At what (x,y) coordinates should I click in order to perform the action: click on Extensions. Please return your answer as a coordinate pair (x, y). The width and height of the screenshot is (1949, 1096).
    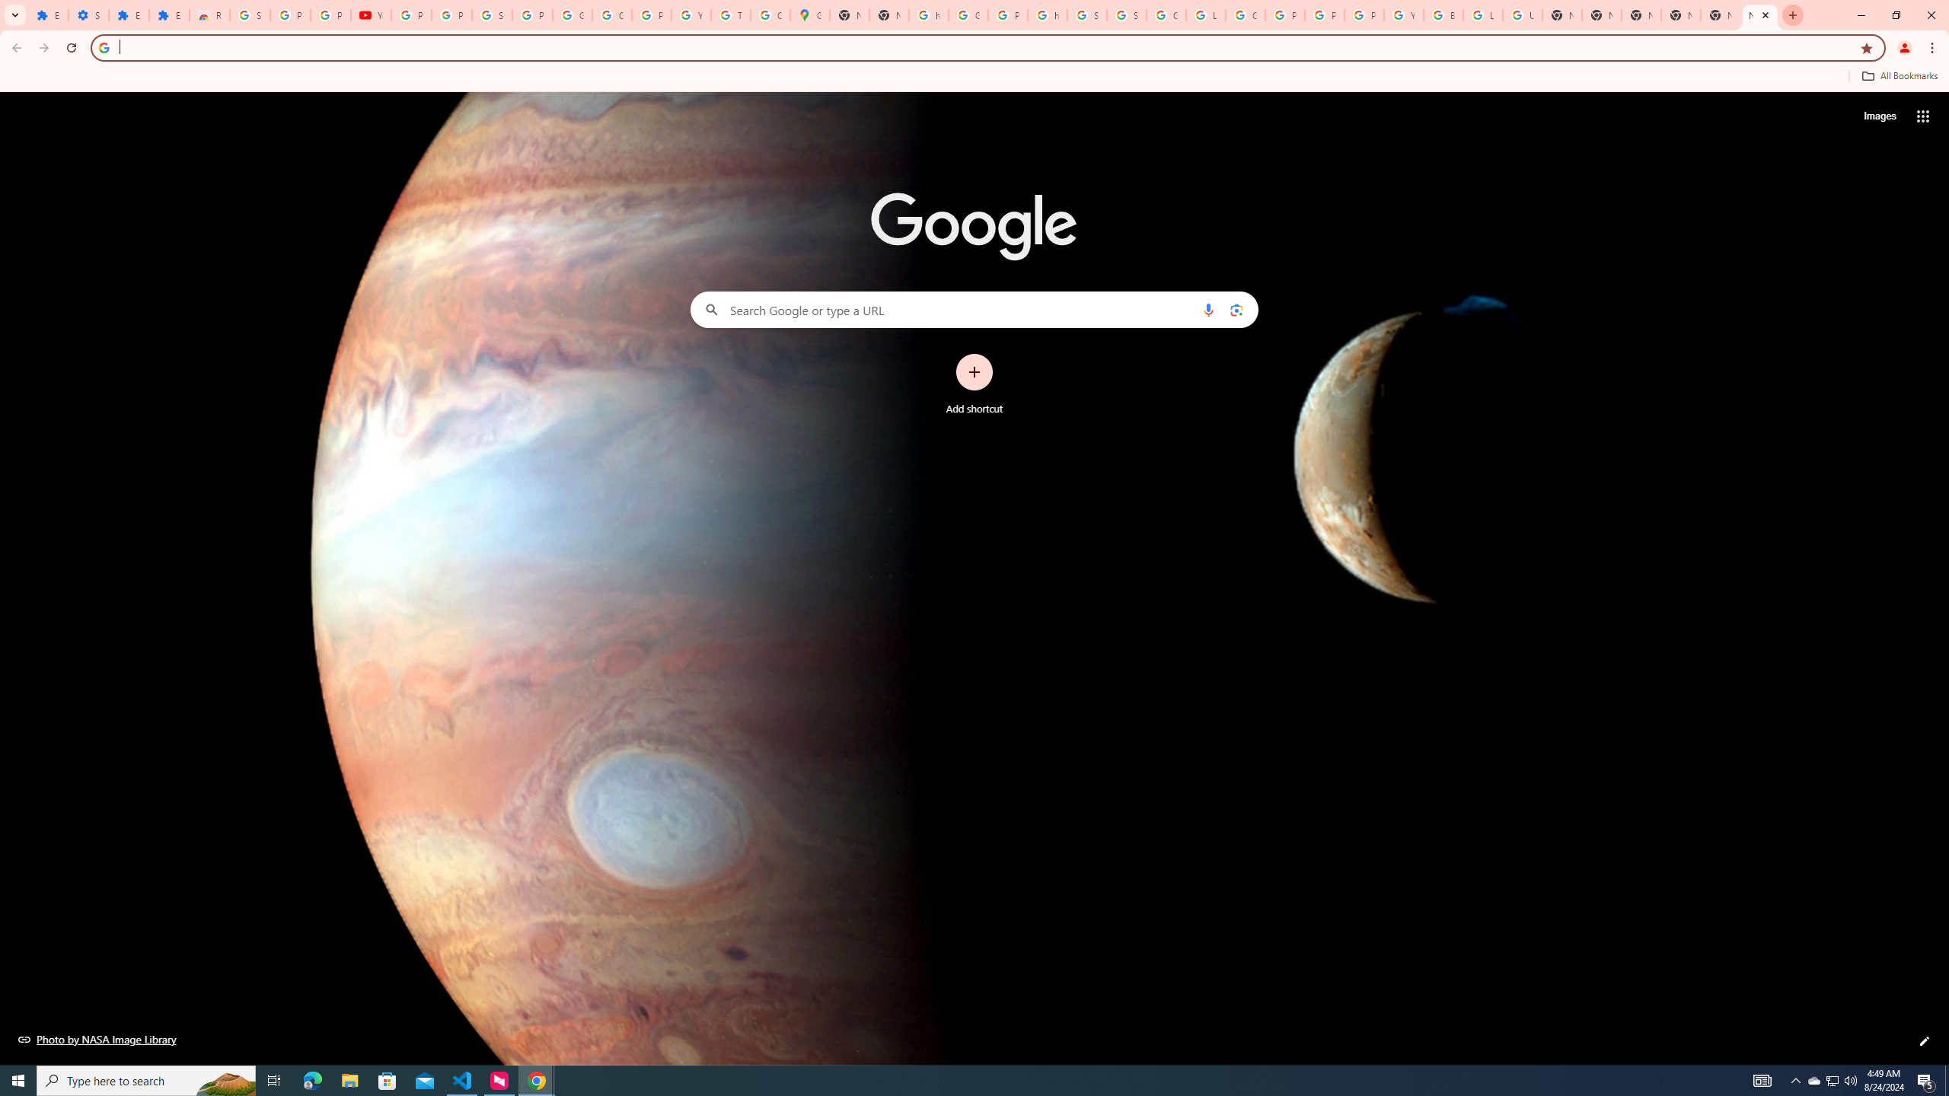
    Looking at the image, I should click on (169, 15).